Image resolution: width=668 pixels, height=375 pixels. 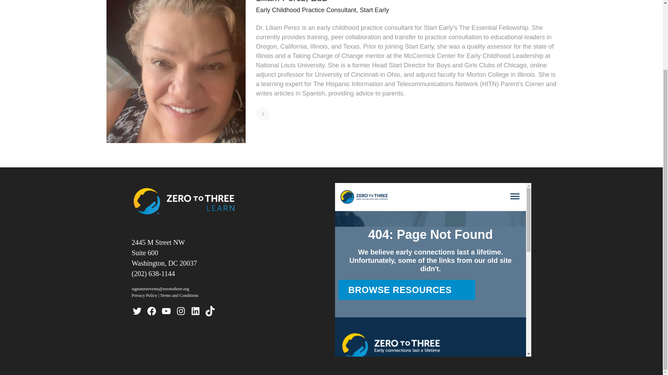 I want to click on TikTok, so click(x=209, y=311).